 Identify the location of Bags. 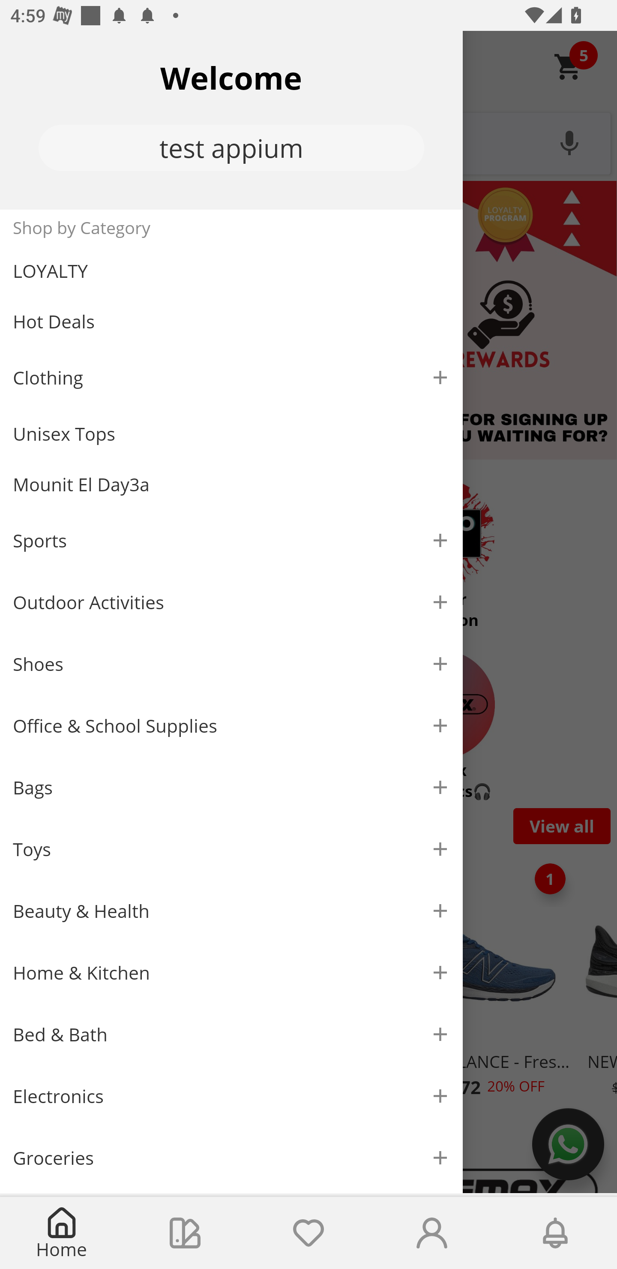
(231, 787).